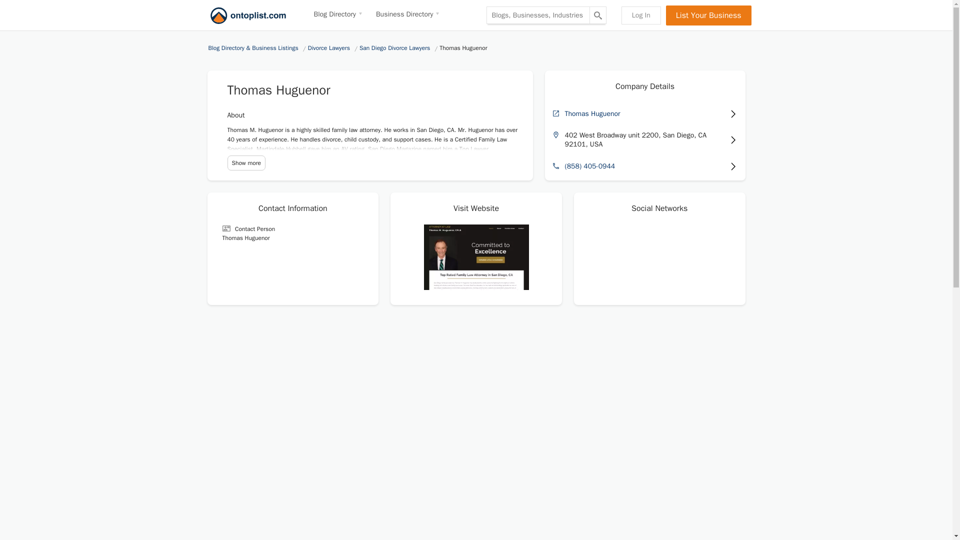 This screenshot has width=960, height=540. I want to click on List Your Business, so click(709, 14).